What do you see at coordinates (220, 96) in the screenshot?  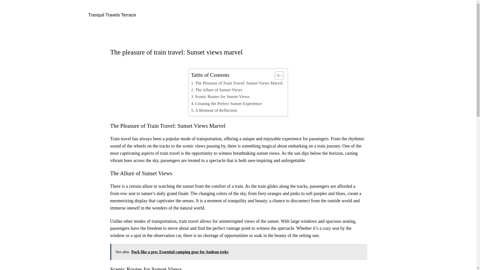 I see `Scenic Routes for Sunset Views` at bounding box center [220, 96].